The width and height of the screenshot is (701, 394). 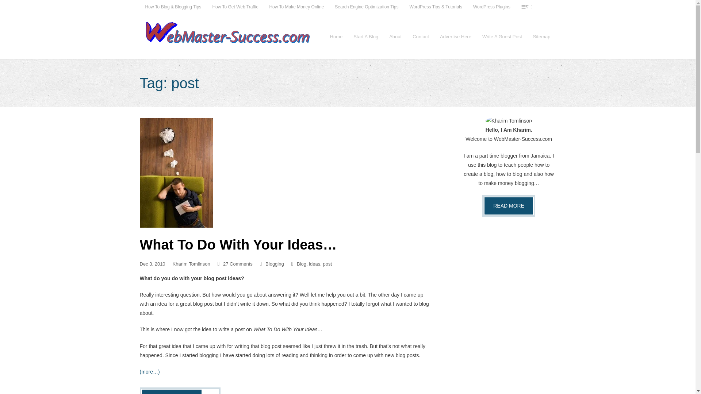 What do you see at coordinates (502, 36) in the screenshot?
I see `Write a Guest Post For This Blog` at bounding box center [502, 36].